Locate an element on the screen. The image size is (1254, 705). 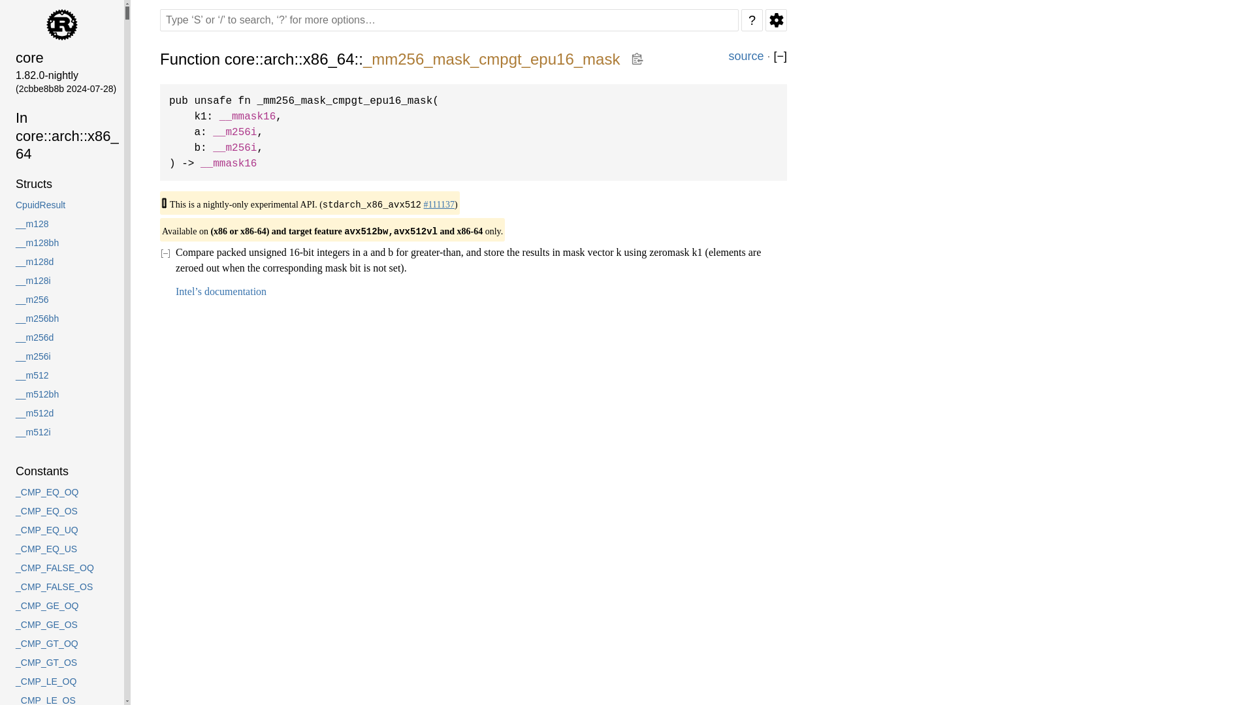
Copy item path to clipboard is located at coordinates (637, 59).